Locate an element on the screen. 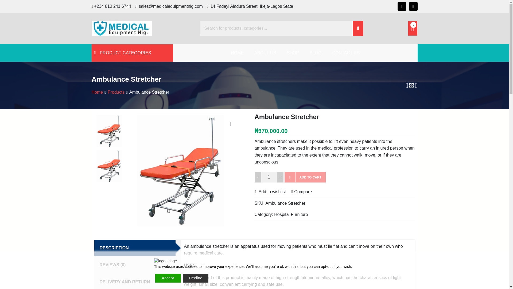  0 is located at coordinates (413, 28).